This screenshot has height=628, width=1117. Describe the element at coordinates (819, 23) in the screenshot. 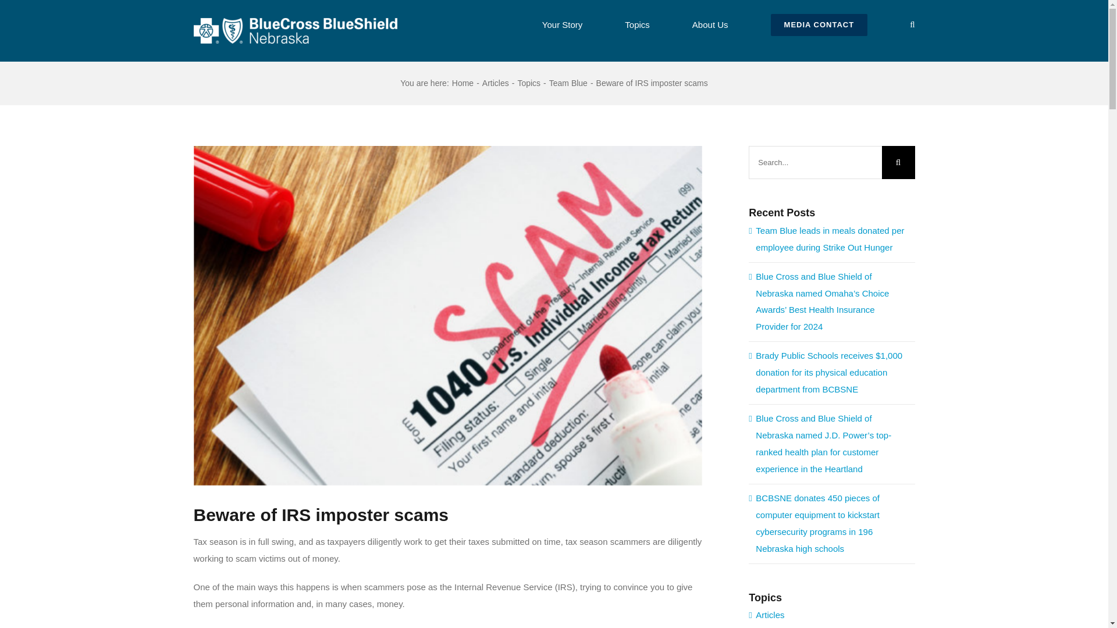

I see `MEDIA CONTACT` at that location.